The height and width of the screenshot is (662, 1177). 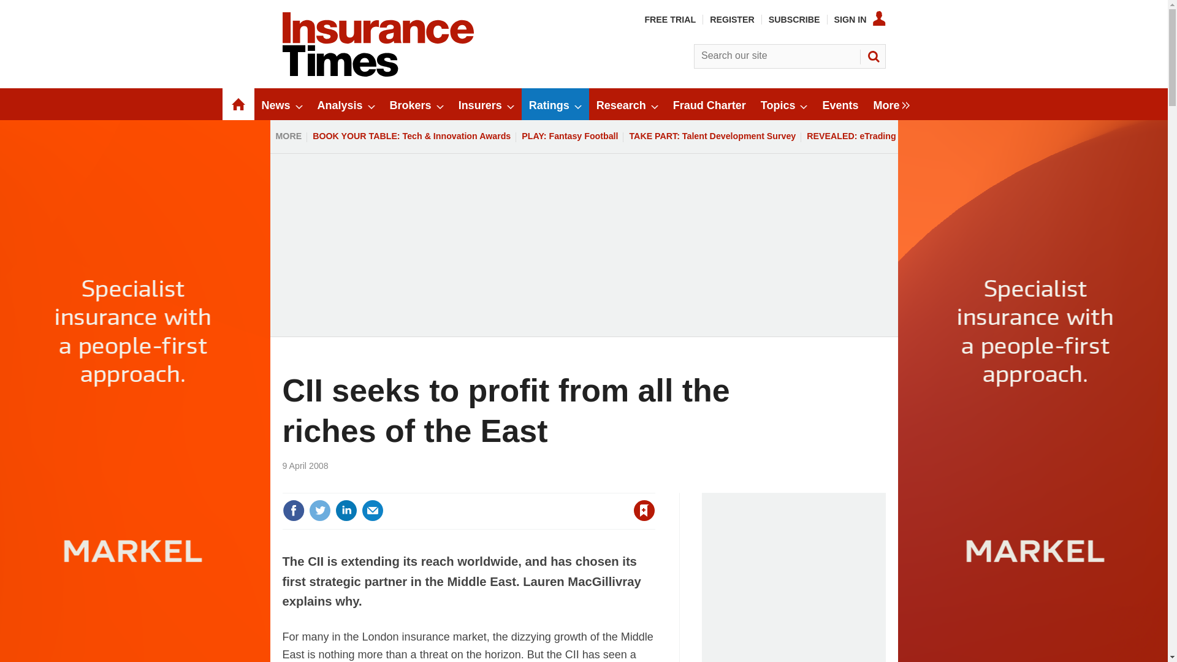 I want to click on 3rd party ad content, so click(x=793, y=577).